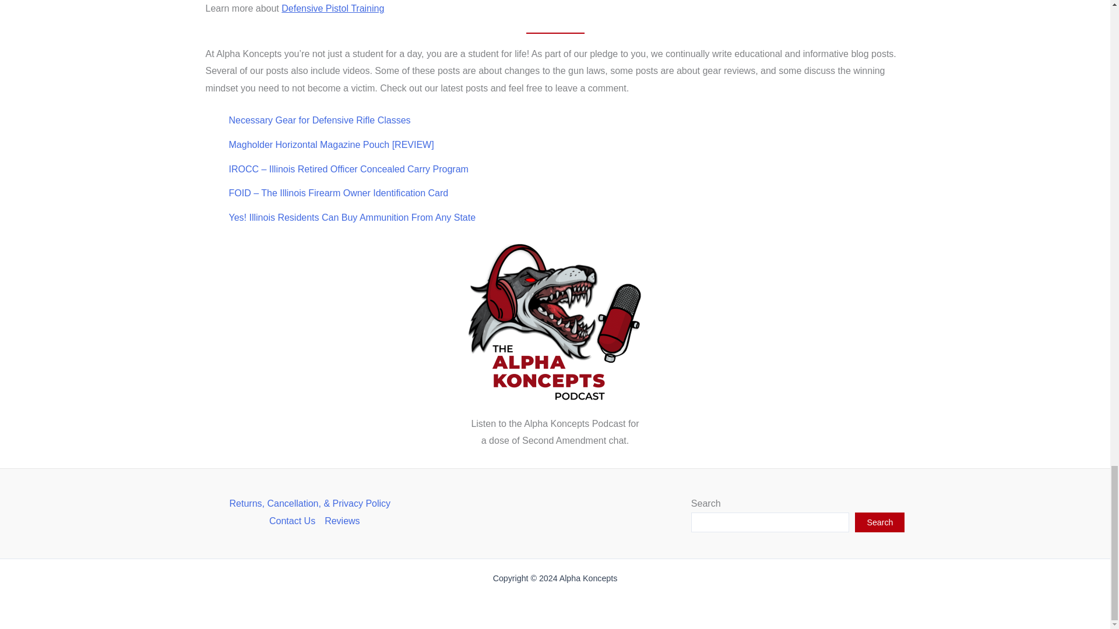 This screenshot has height=629, width=1119. I want to click on Yes! Illinois Residents Can Buy Ammunition From Any State, so click(352, 218).